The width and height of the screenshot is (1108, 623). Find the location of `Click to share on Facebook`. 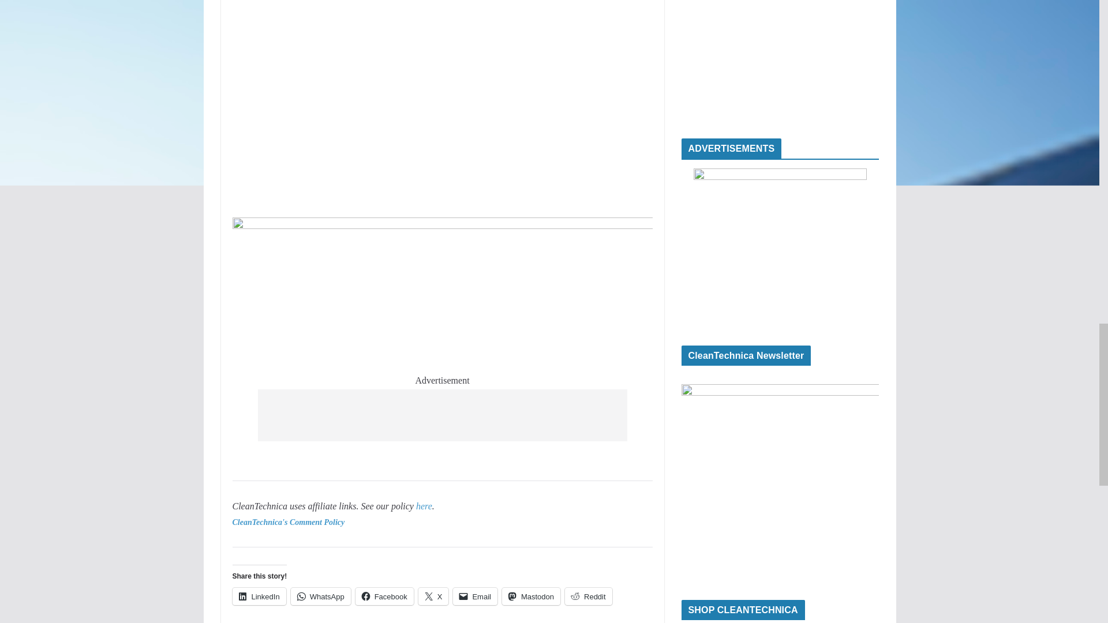

Click to share on Facebook is located at coordinates (384, 596).